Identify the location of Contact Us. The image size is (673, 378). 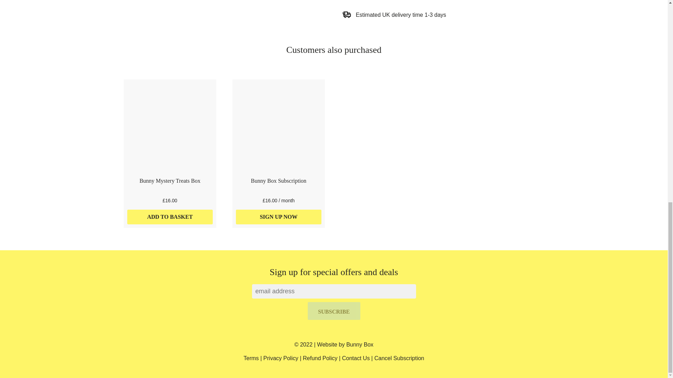
(355, 358).